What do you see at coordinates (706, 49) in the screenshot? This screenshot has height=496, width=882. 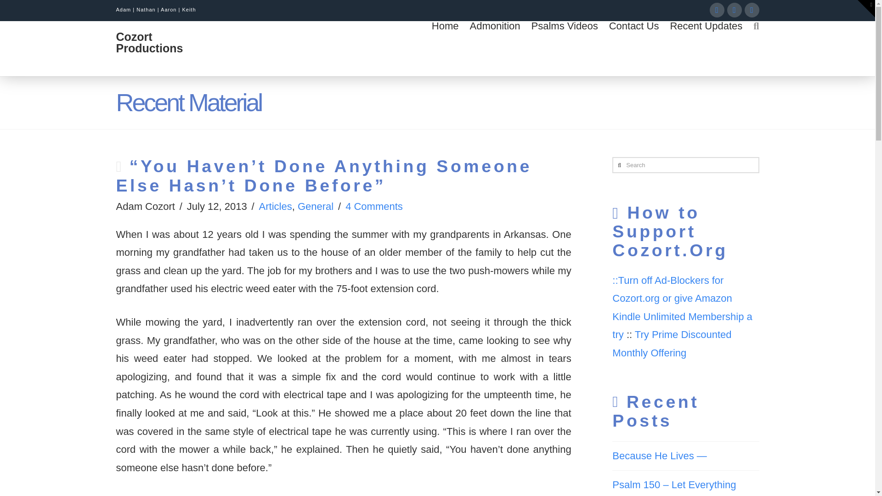 I see `Recent Updates` at bounding box center [706, 49].